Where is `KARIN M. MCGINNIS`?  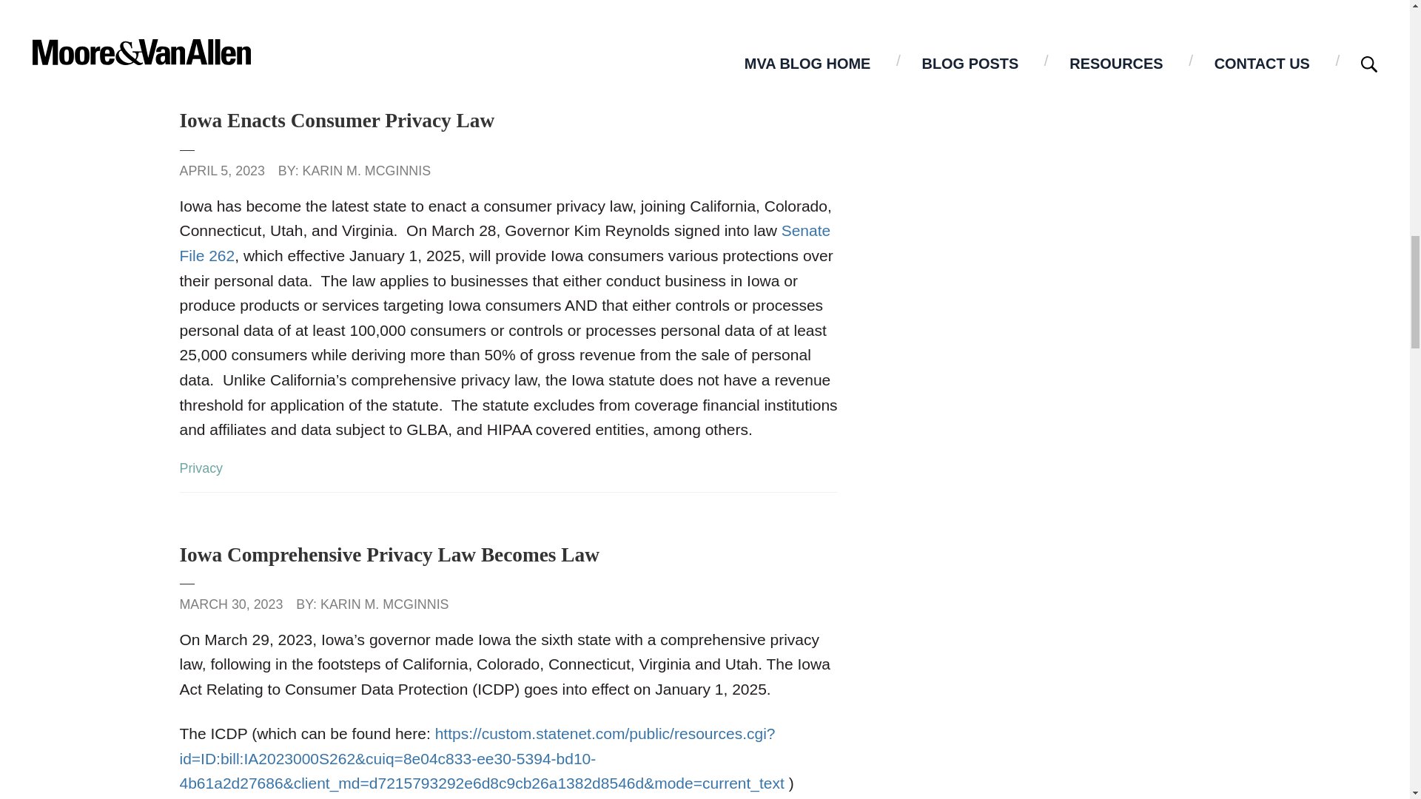
KARIN M. MCGINNIS is located at coordinates (367, 170).